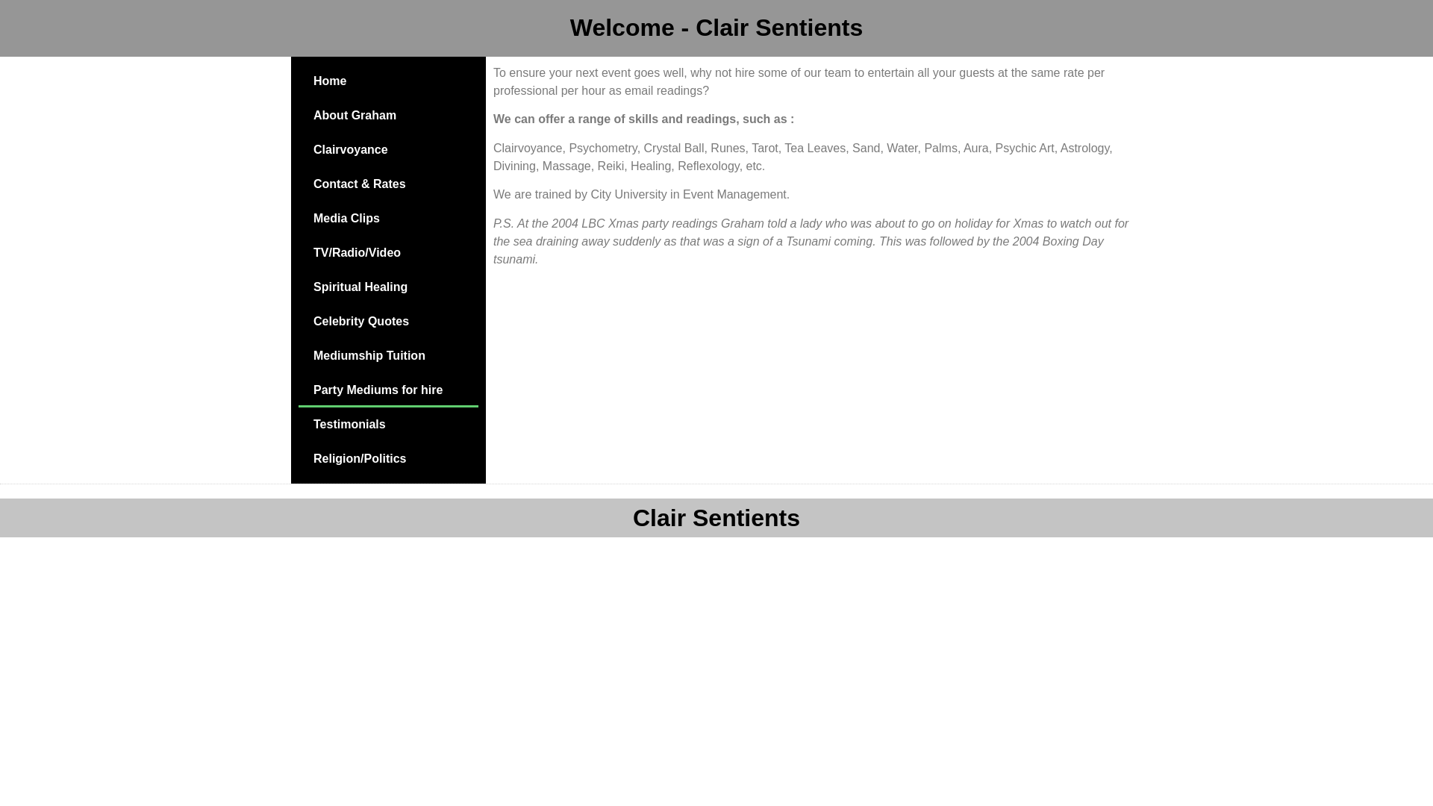 This screenshot has width=1433, height=806. I want to click on Party Mediums for hire, so click(388, 390).